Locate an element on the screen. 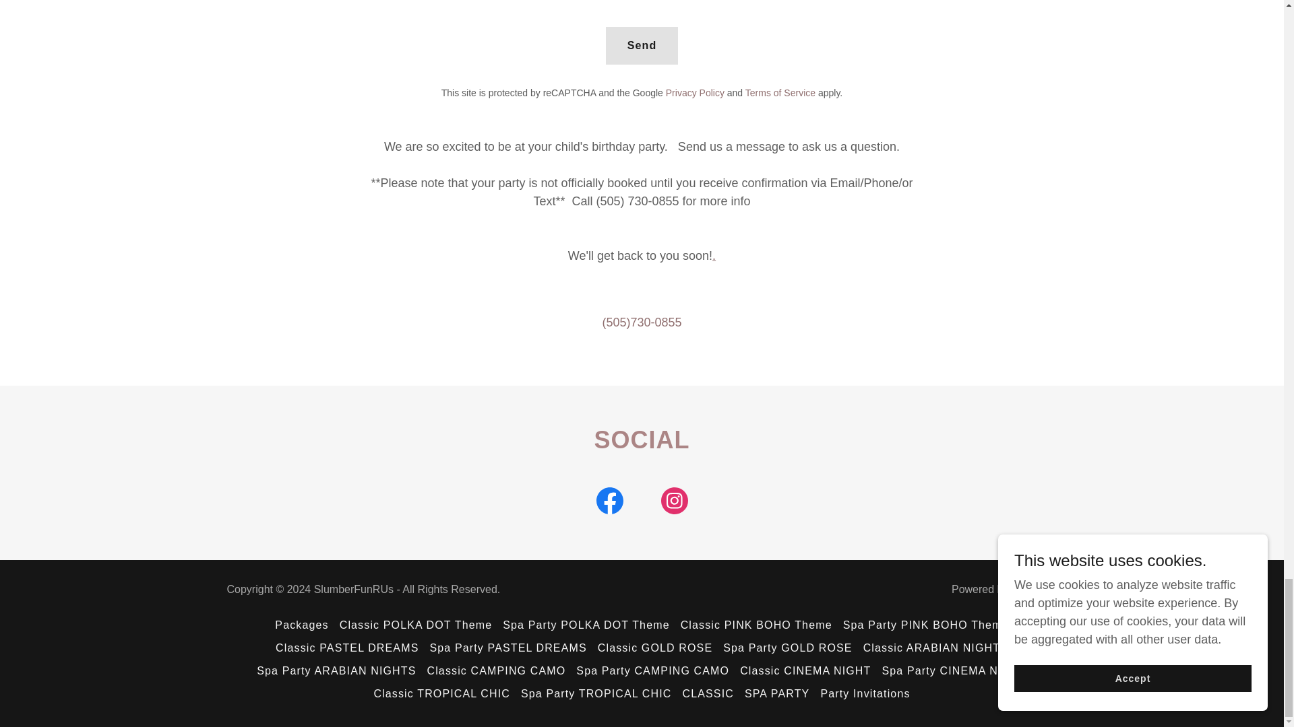 The height and width of the screenshot is (727, 1294). Privacy Policy is located at coordinates (696, 92).